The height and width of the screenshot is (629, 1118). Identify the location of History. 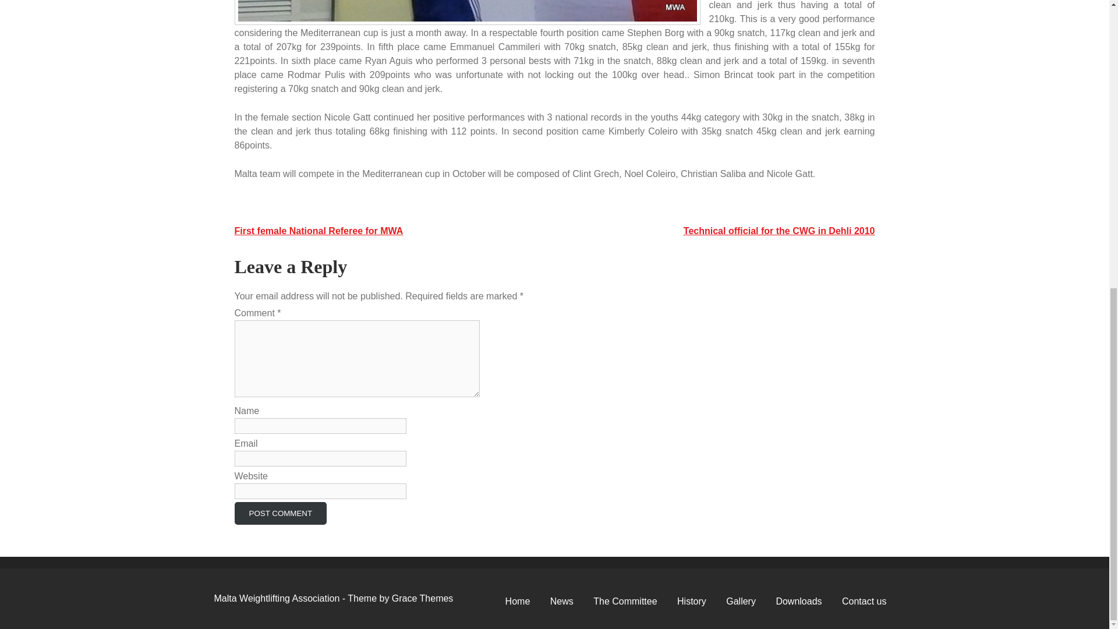
(692, 601).